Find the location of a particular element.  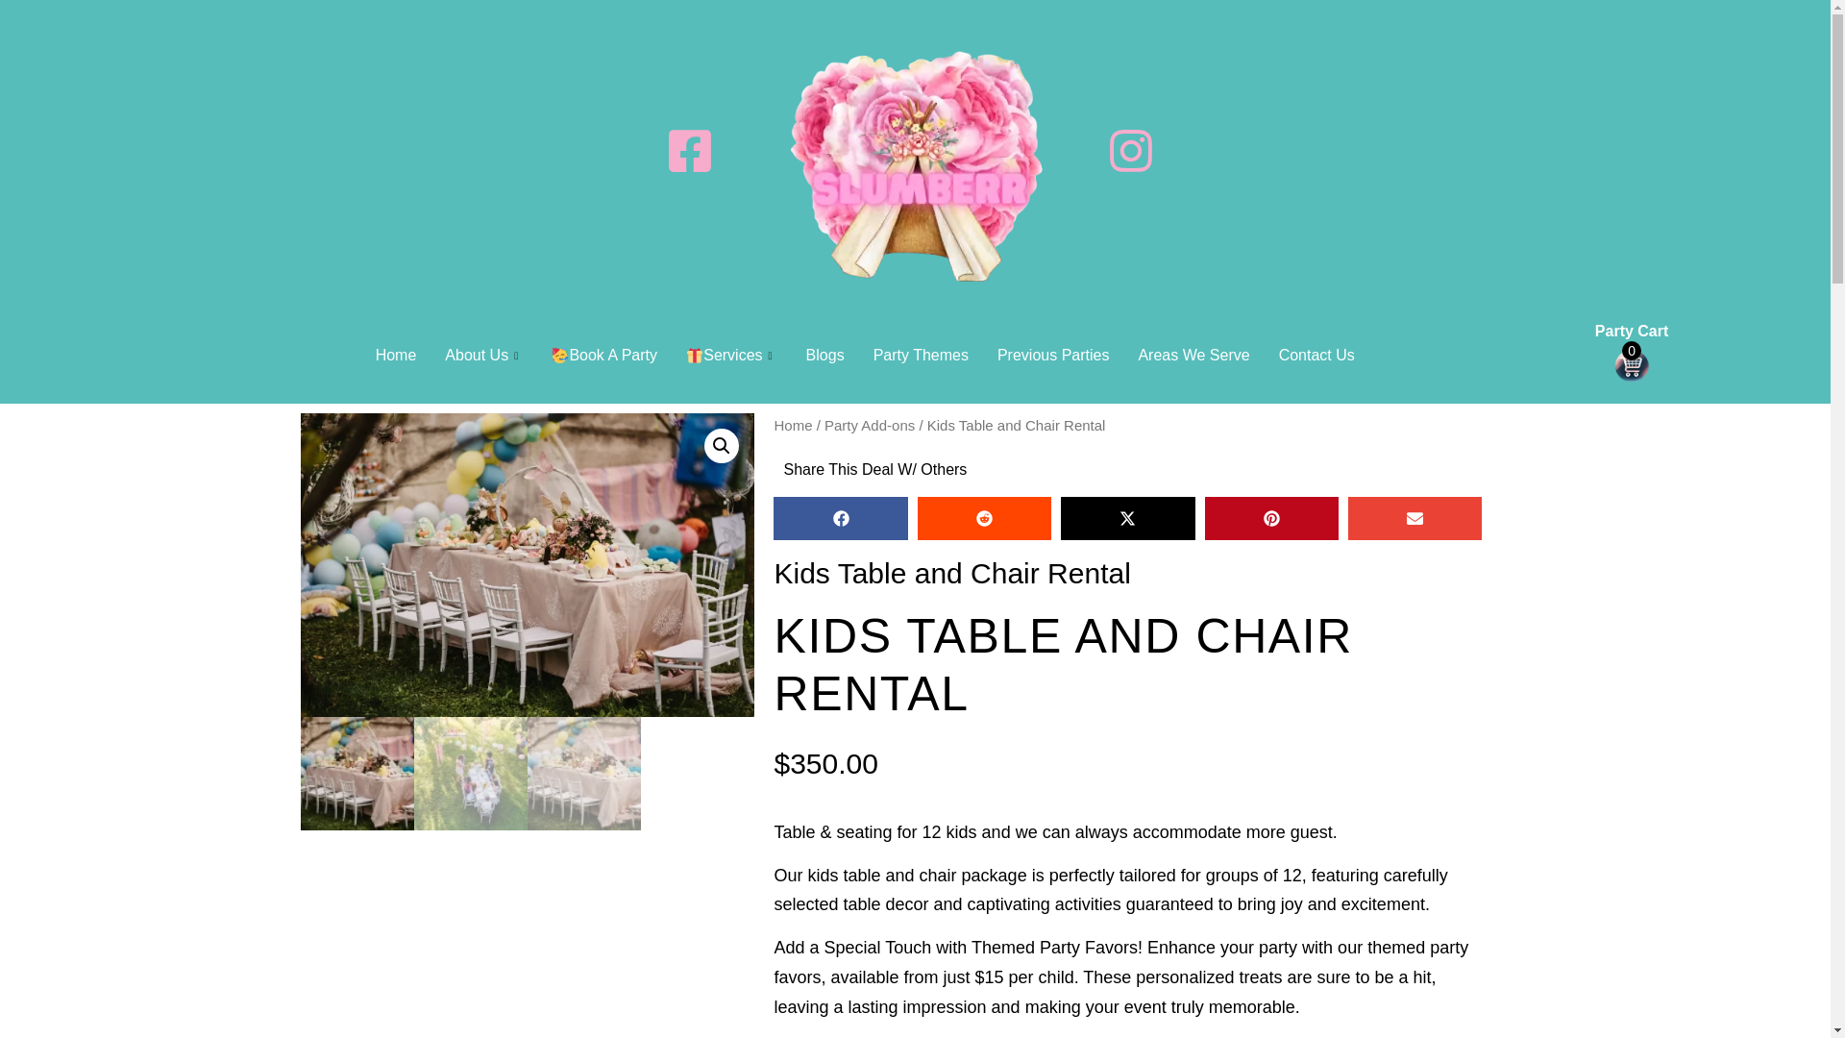

Home is located at coordinates (396, 356).